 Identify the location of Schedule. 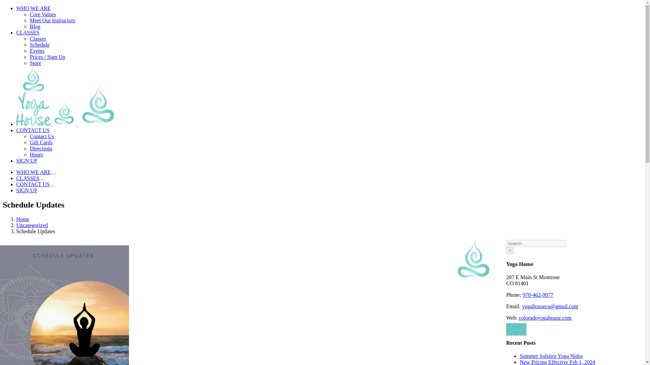
(40, 45).